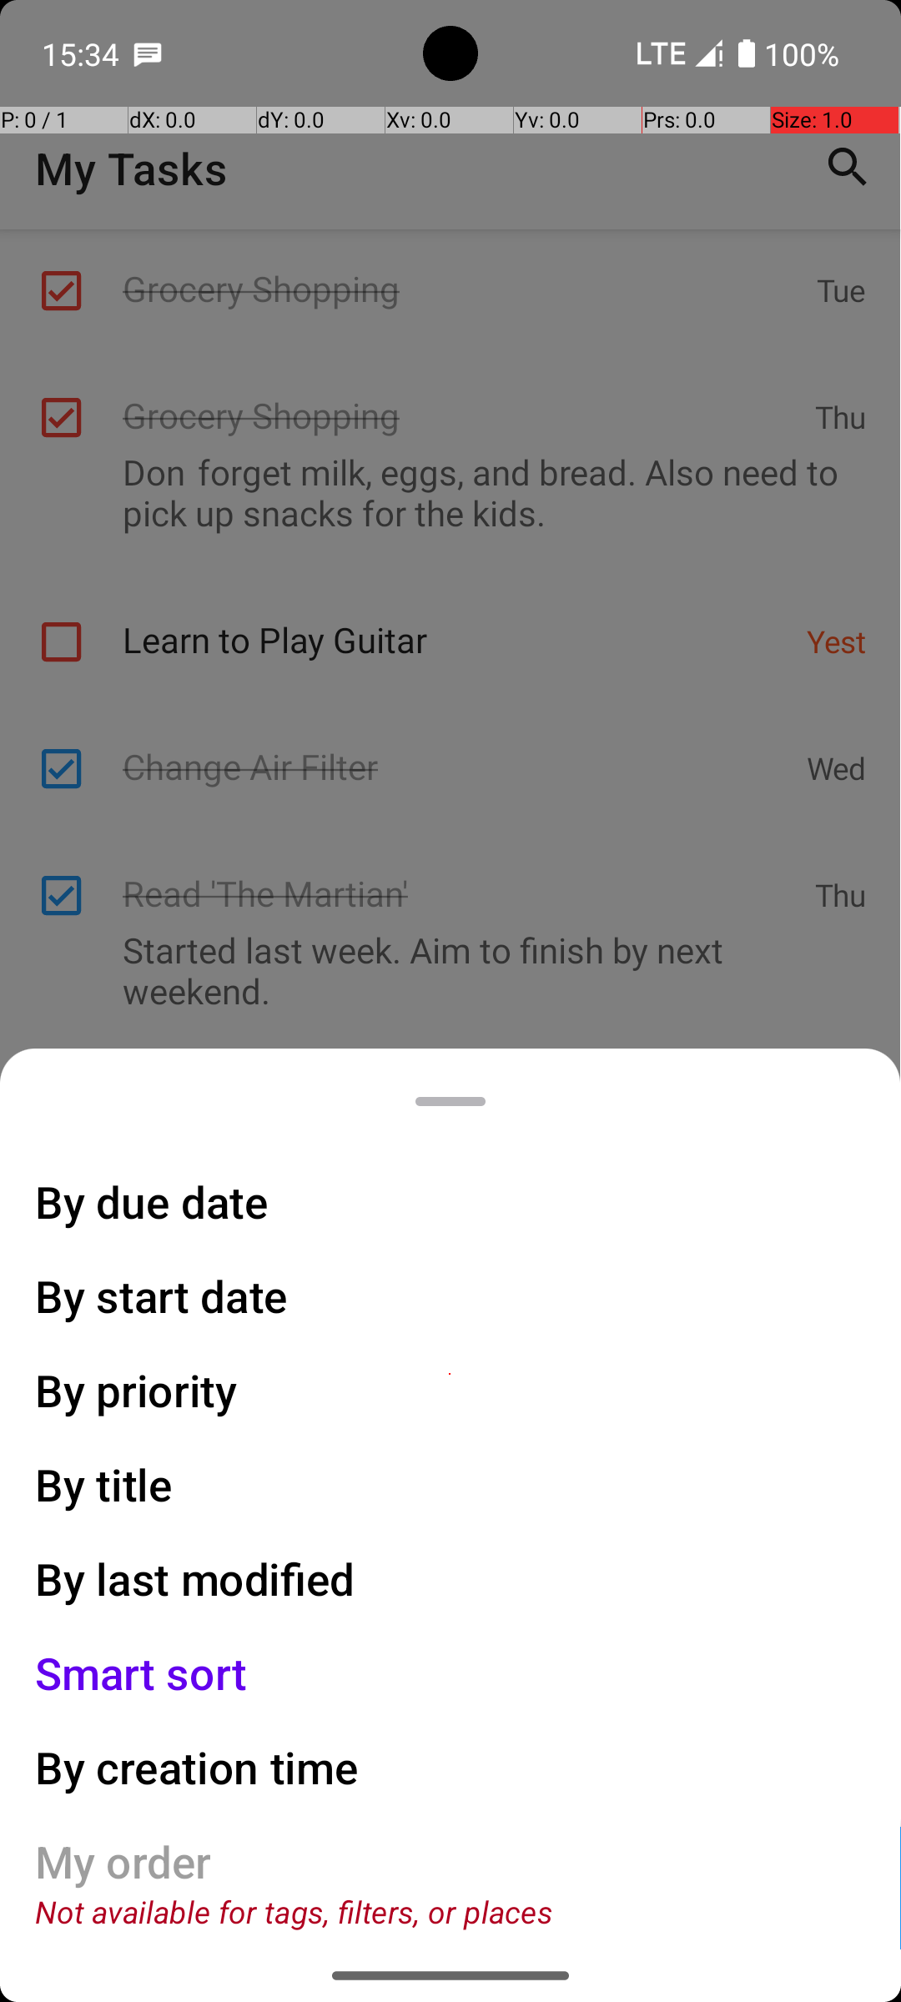  I want to click on By title, so click(104, 1485).